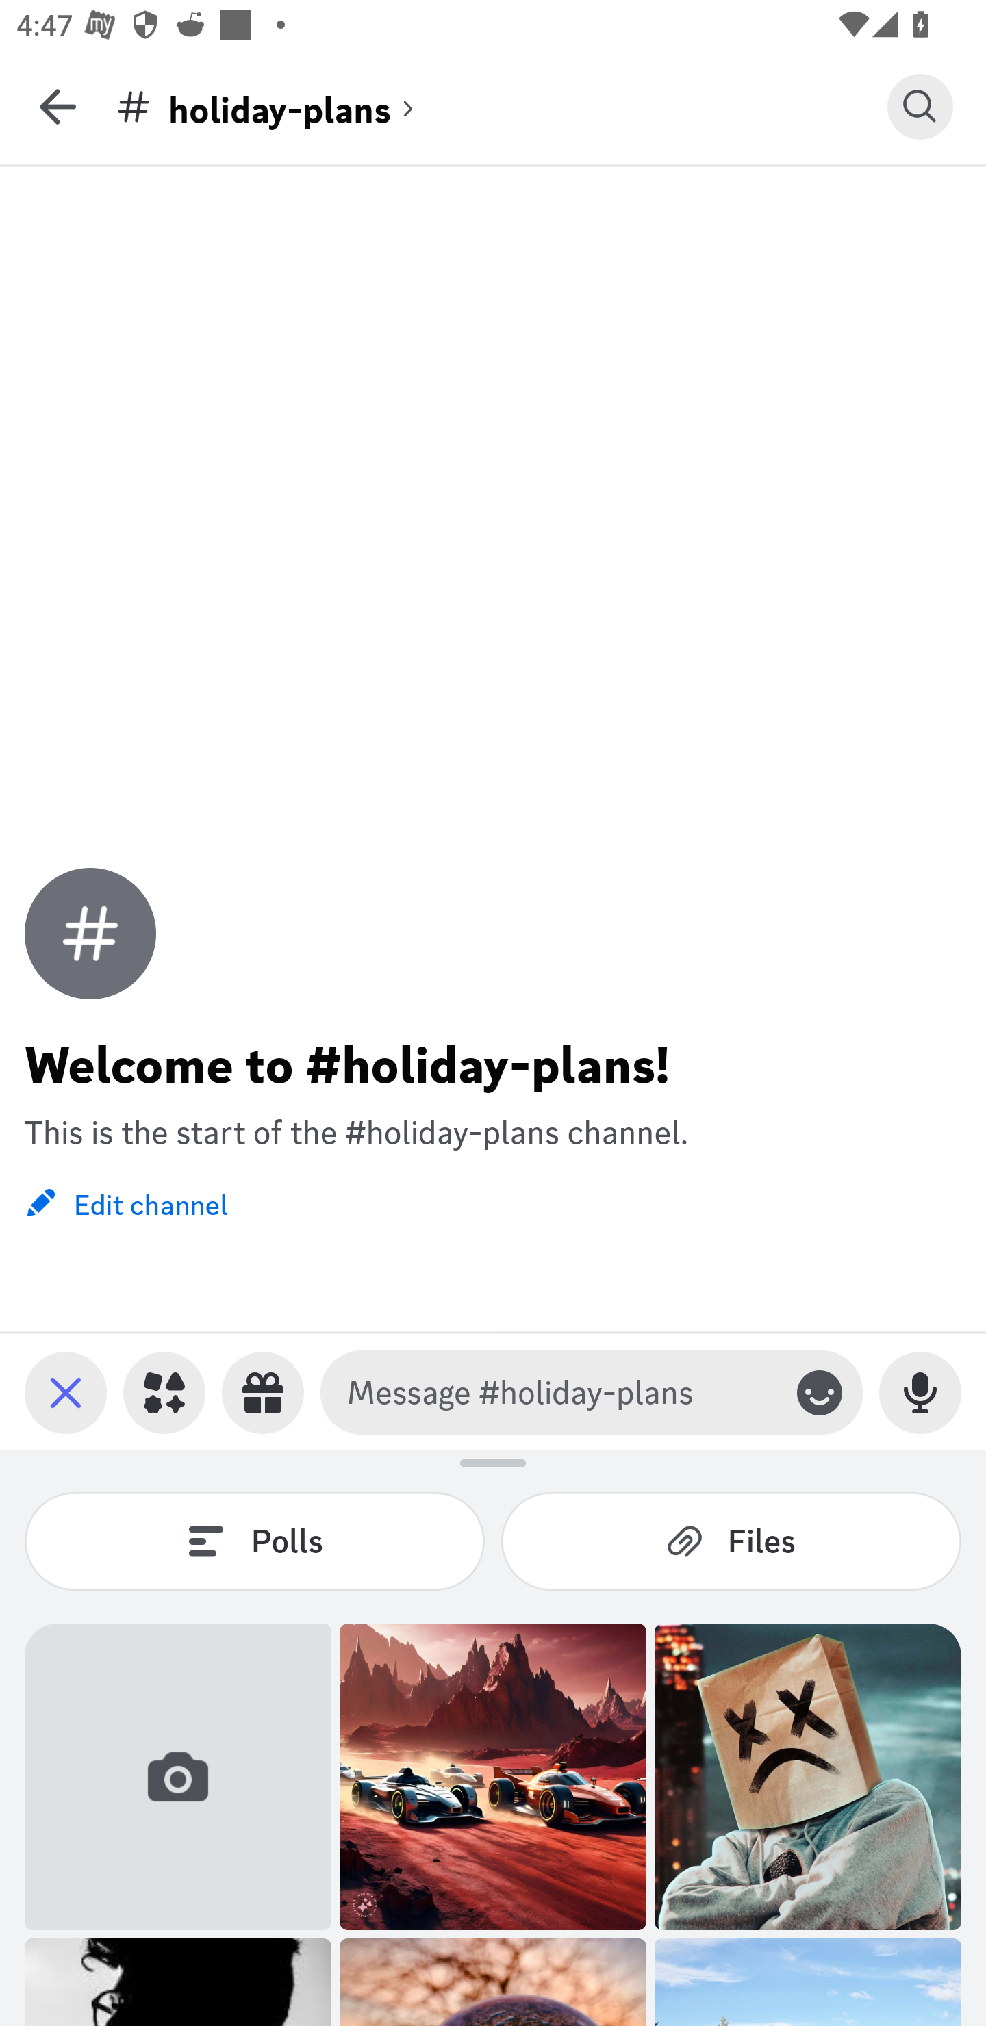  Describe the element at coordinates (178, 1776) in the screenshot. I see `Camera` at that location.